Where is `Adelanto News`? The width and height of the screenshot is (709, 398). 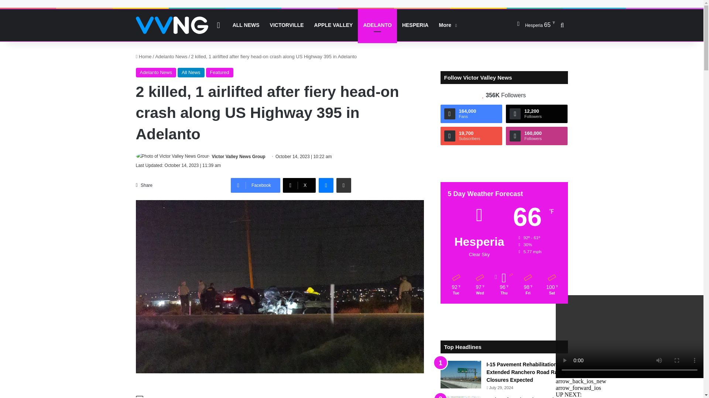 Adelanto News is located at coordinates (156, 72).